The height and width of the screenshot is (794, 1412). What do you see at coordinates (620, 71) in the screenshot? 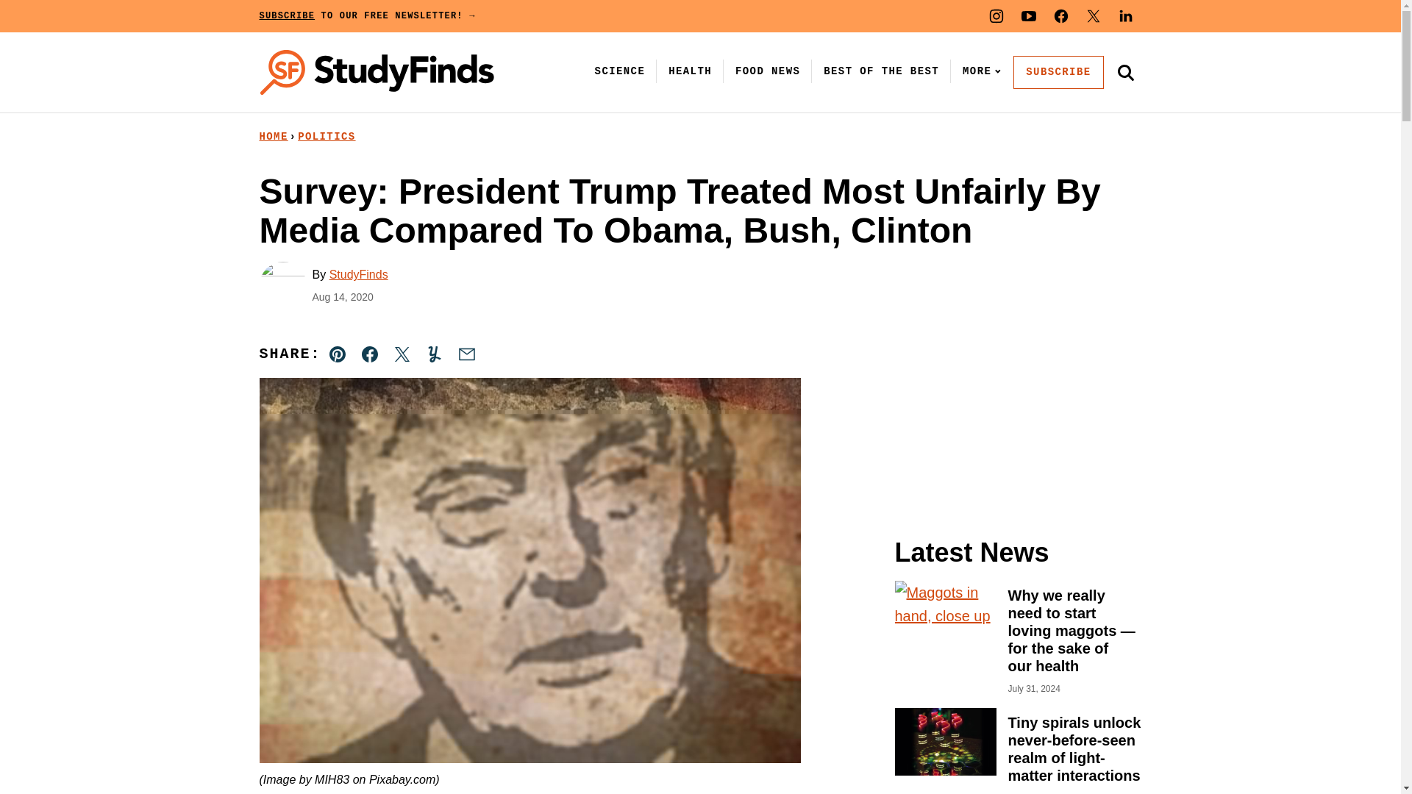
I see `SCIENCE` at bounding box center [620, 71].